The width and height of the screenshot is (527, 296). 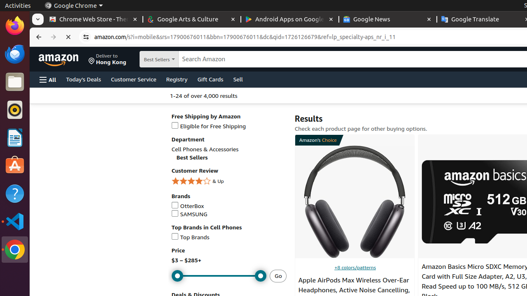 What do you see at coordinates (59, 59) in the screenshot?
I see `Amazon` at bounding box center [59, 59].